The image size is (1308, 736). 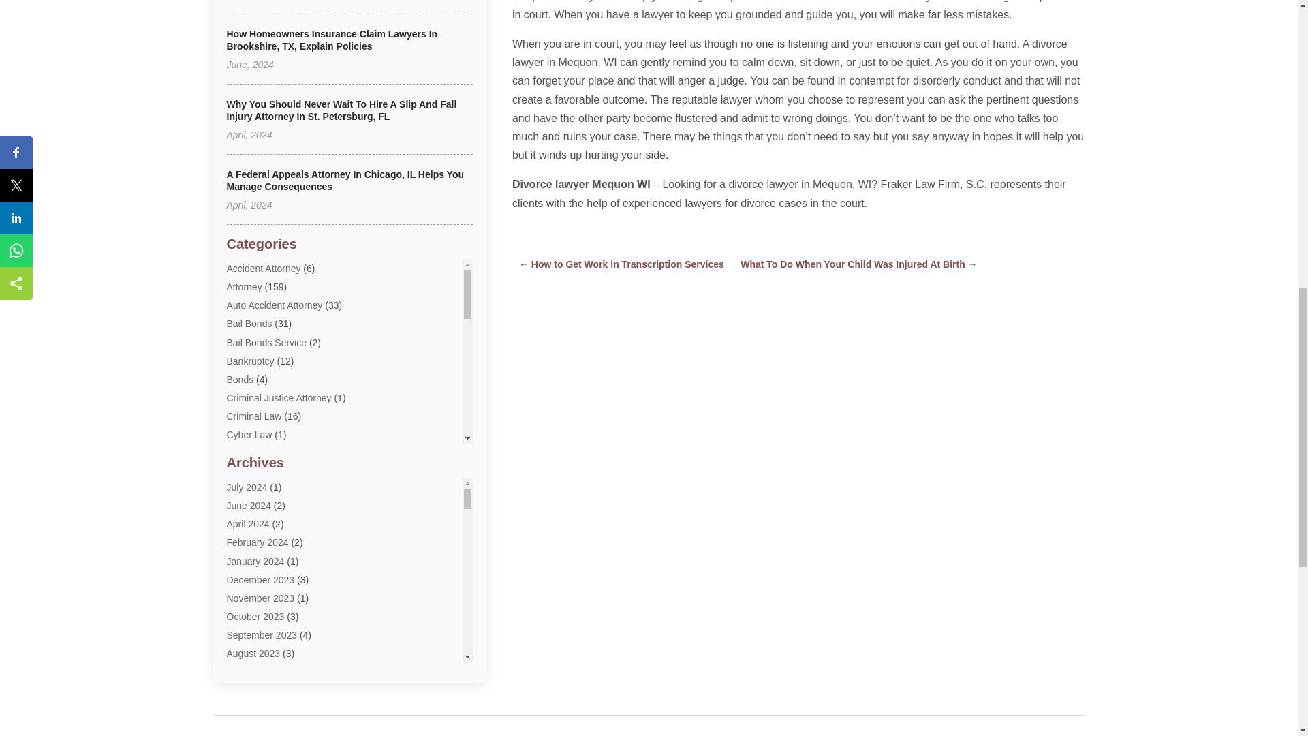 I want to click on Divorce Lawyer, so click(x=259, y=453).